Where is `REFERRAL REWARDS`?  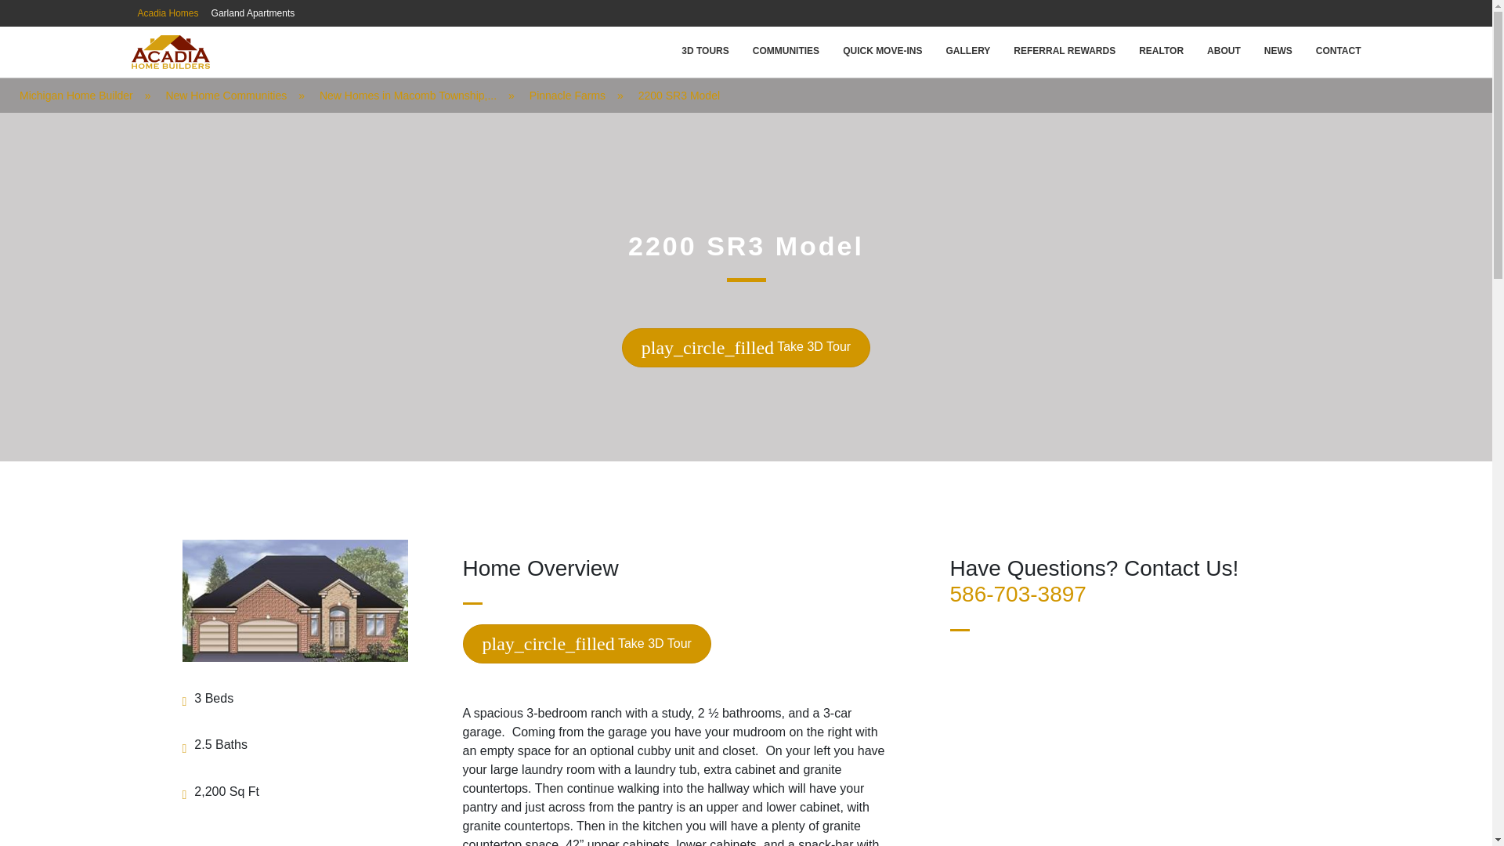
REFERRAL REWARDS is located at coordinates (1064, 50).